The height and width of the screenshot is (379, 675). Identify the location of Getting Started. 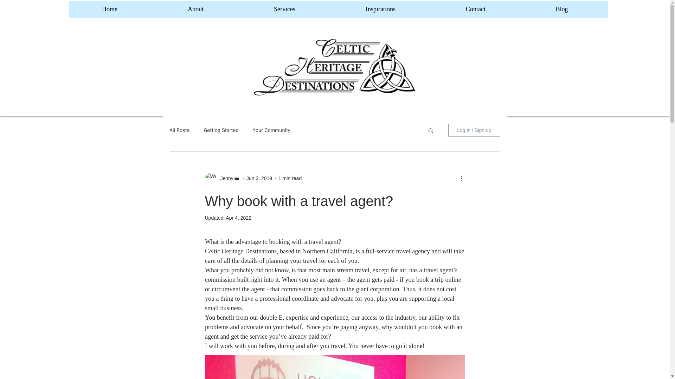
(221, 130).